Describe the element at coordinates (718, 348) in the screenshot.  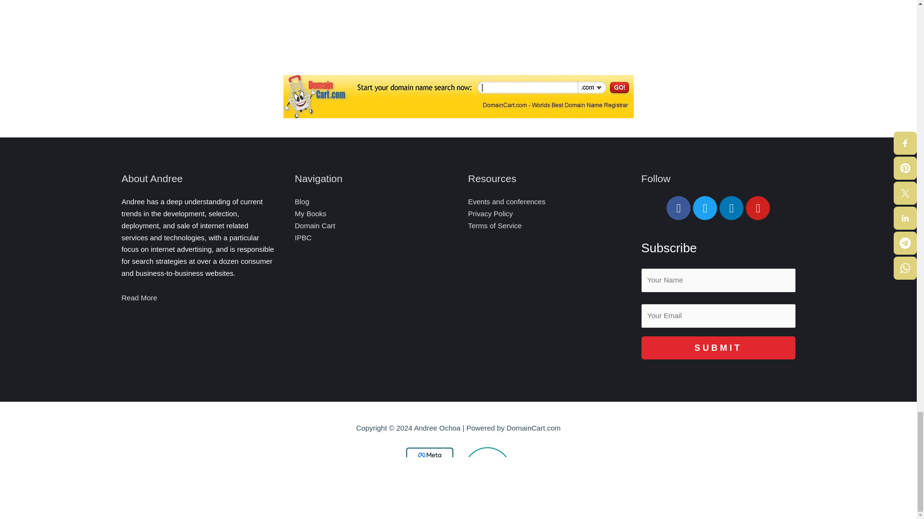
I see `Submit` at that location.